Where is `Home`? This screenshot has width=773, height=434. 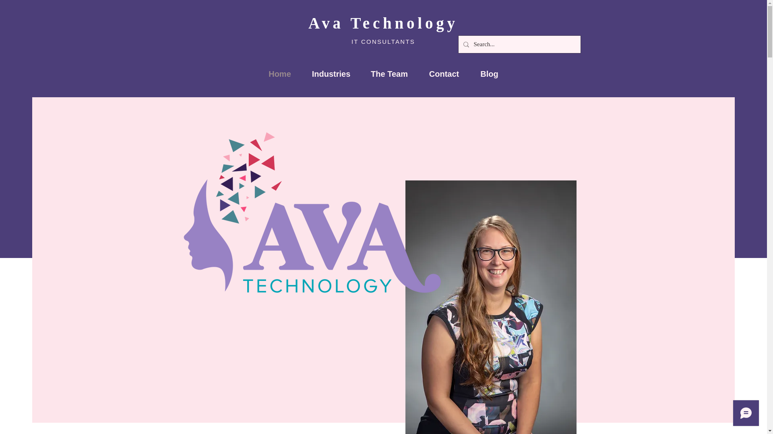
Home is located at coordinates (279, 74).